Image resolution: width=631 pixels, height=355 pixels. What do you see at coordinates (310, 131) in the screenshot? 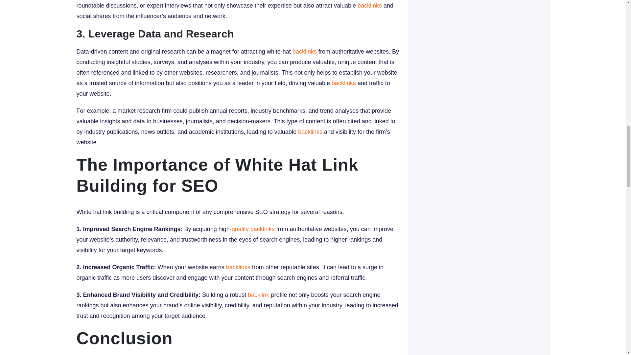
I see `backlinks` at bounding box center [310, 131].